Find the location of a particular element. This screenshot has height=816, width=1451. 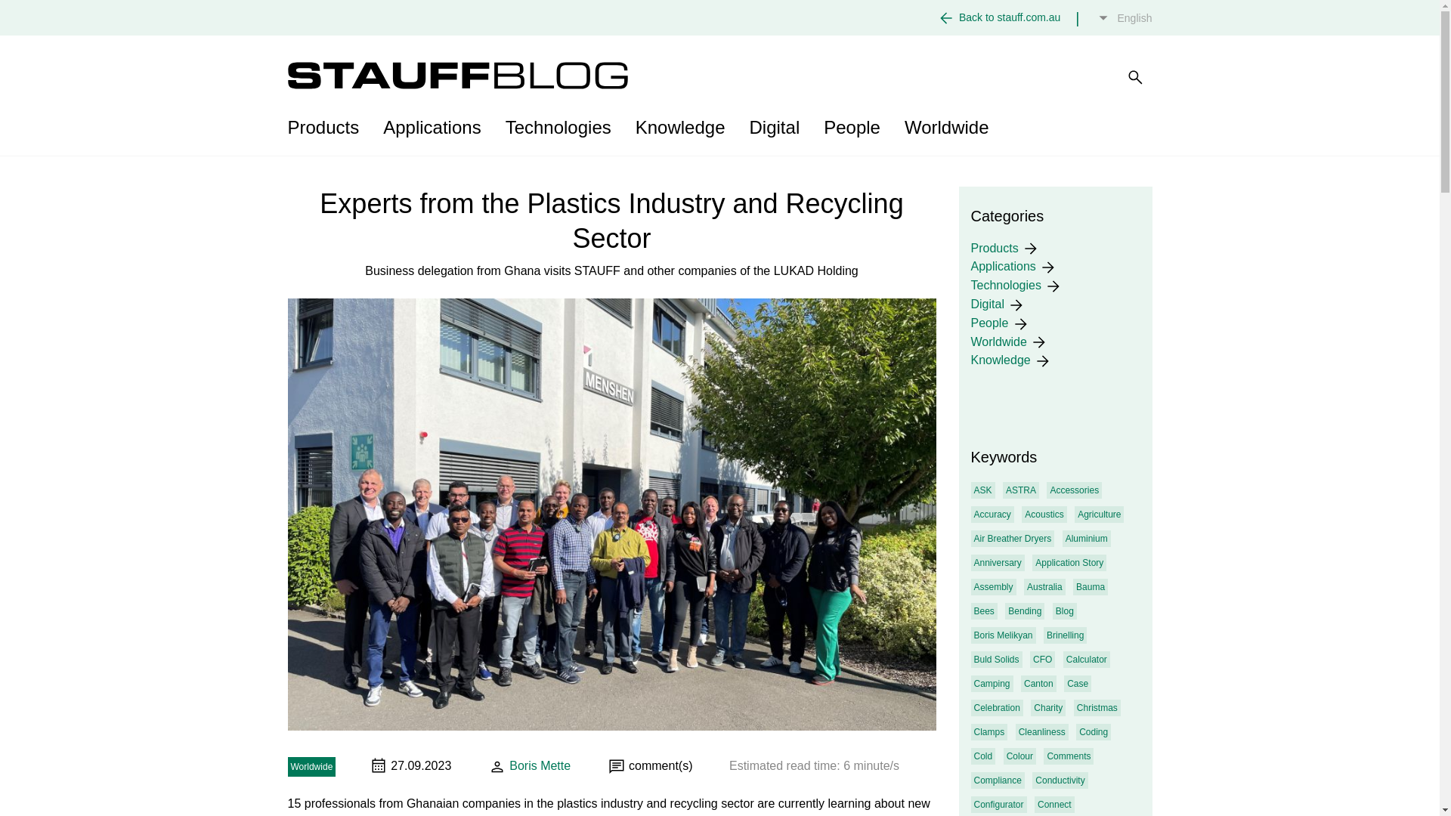

Technologies is located at coordinates (558, 127).